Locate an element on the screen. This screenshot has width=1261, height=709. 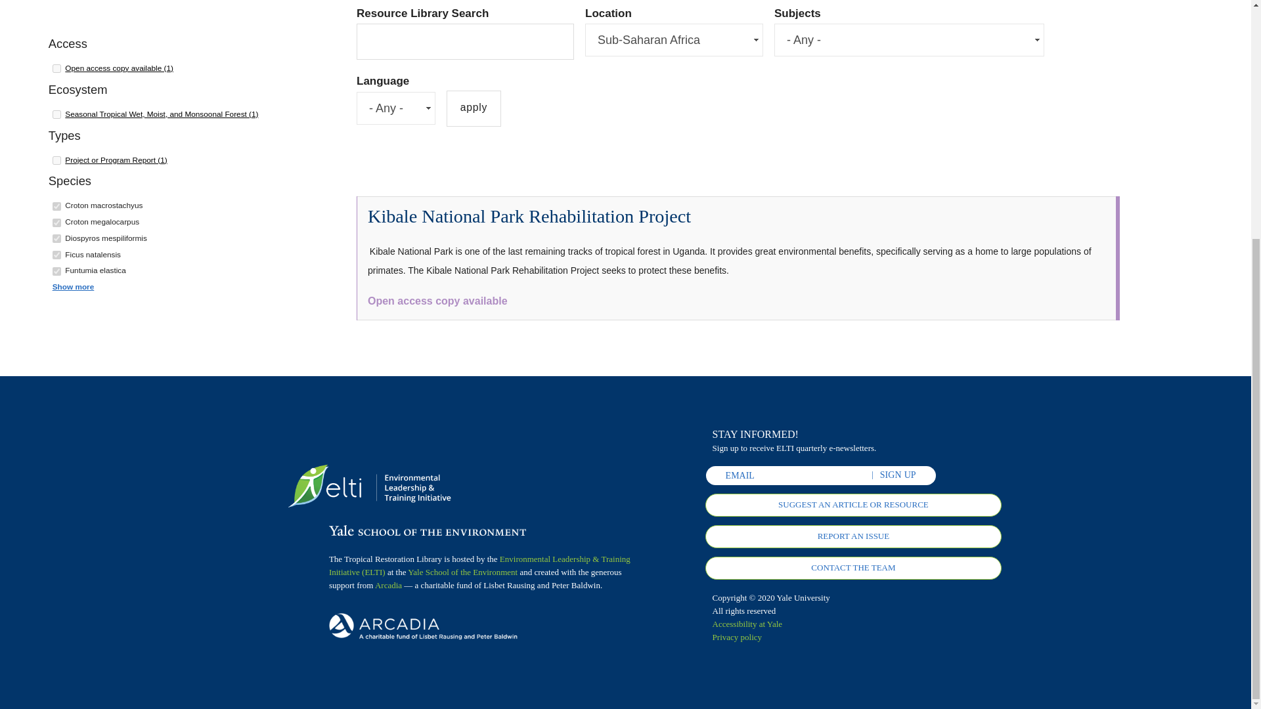
Apply is located at coordinates (473, 109).